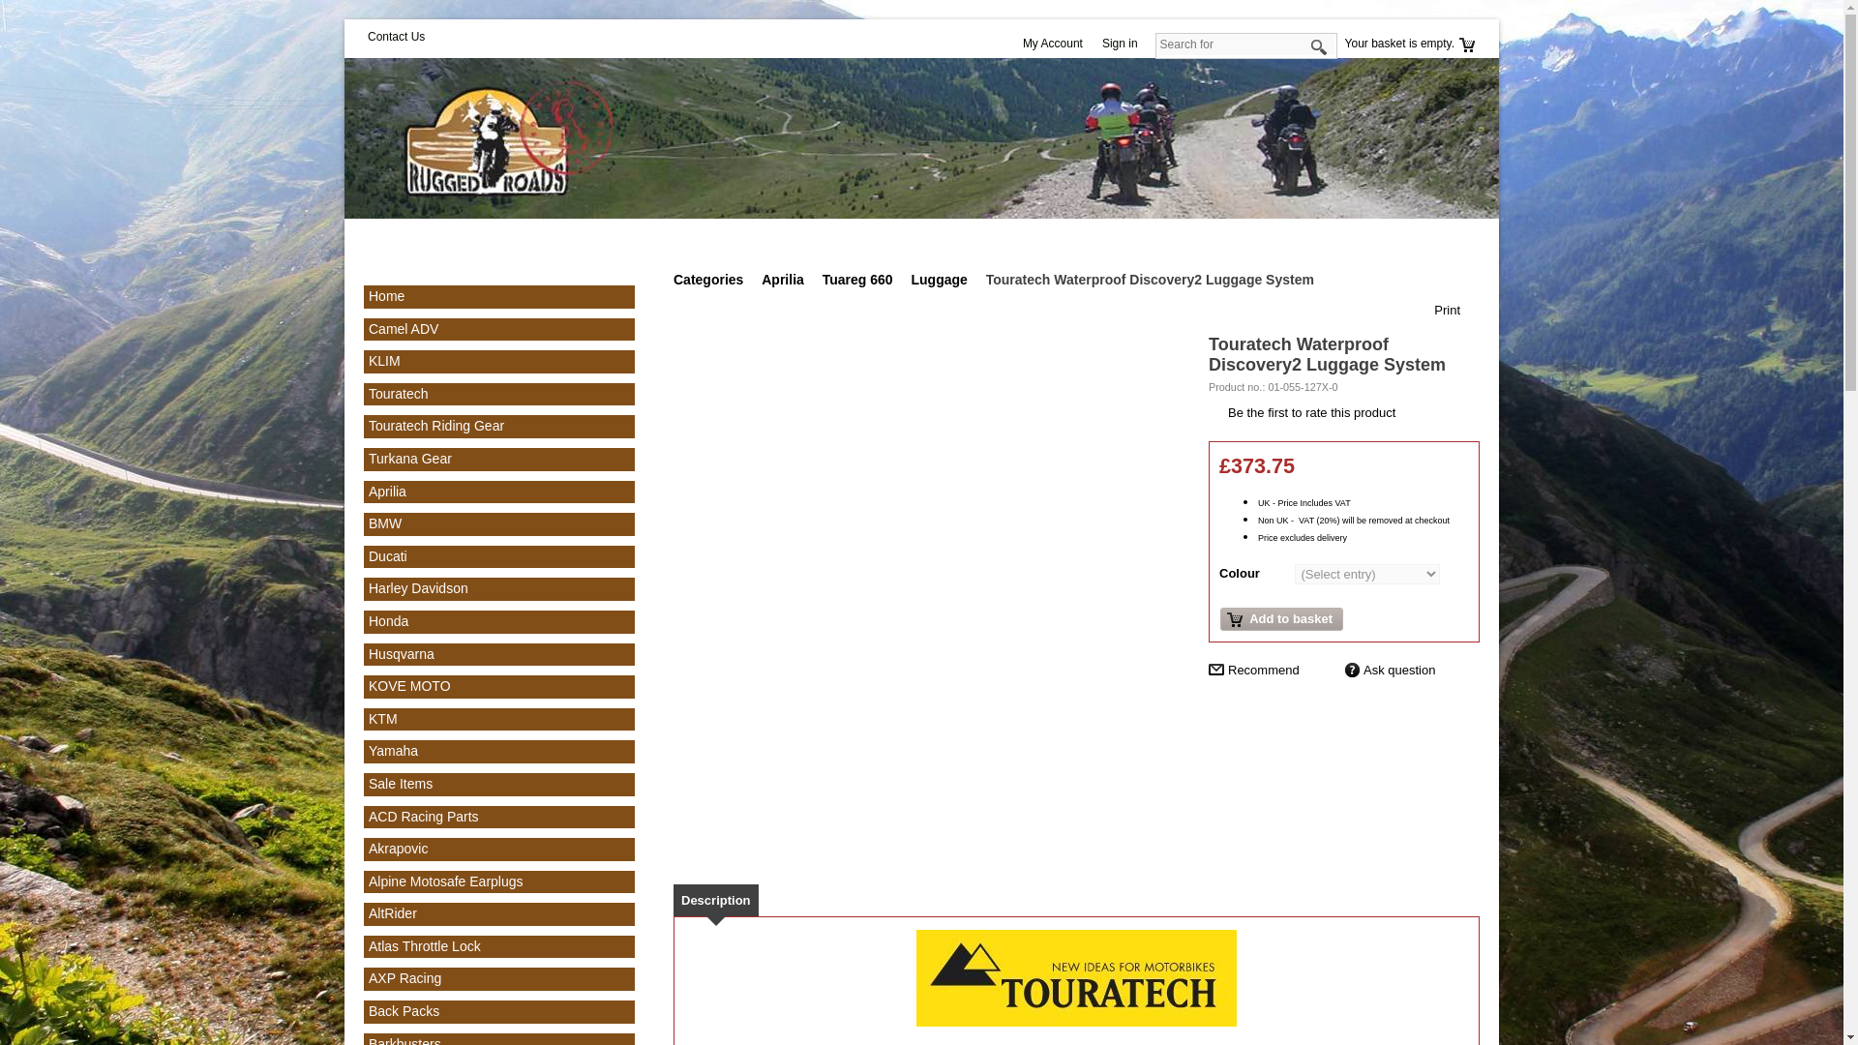 The image size is (1858, 1045). What do you see at coordinates (403, 1010) in the screenshot?
I see `Back Packs` at bounding box center [403, 1010].